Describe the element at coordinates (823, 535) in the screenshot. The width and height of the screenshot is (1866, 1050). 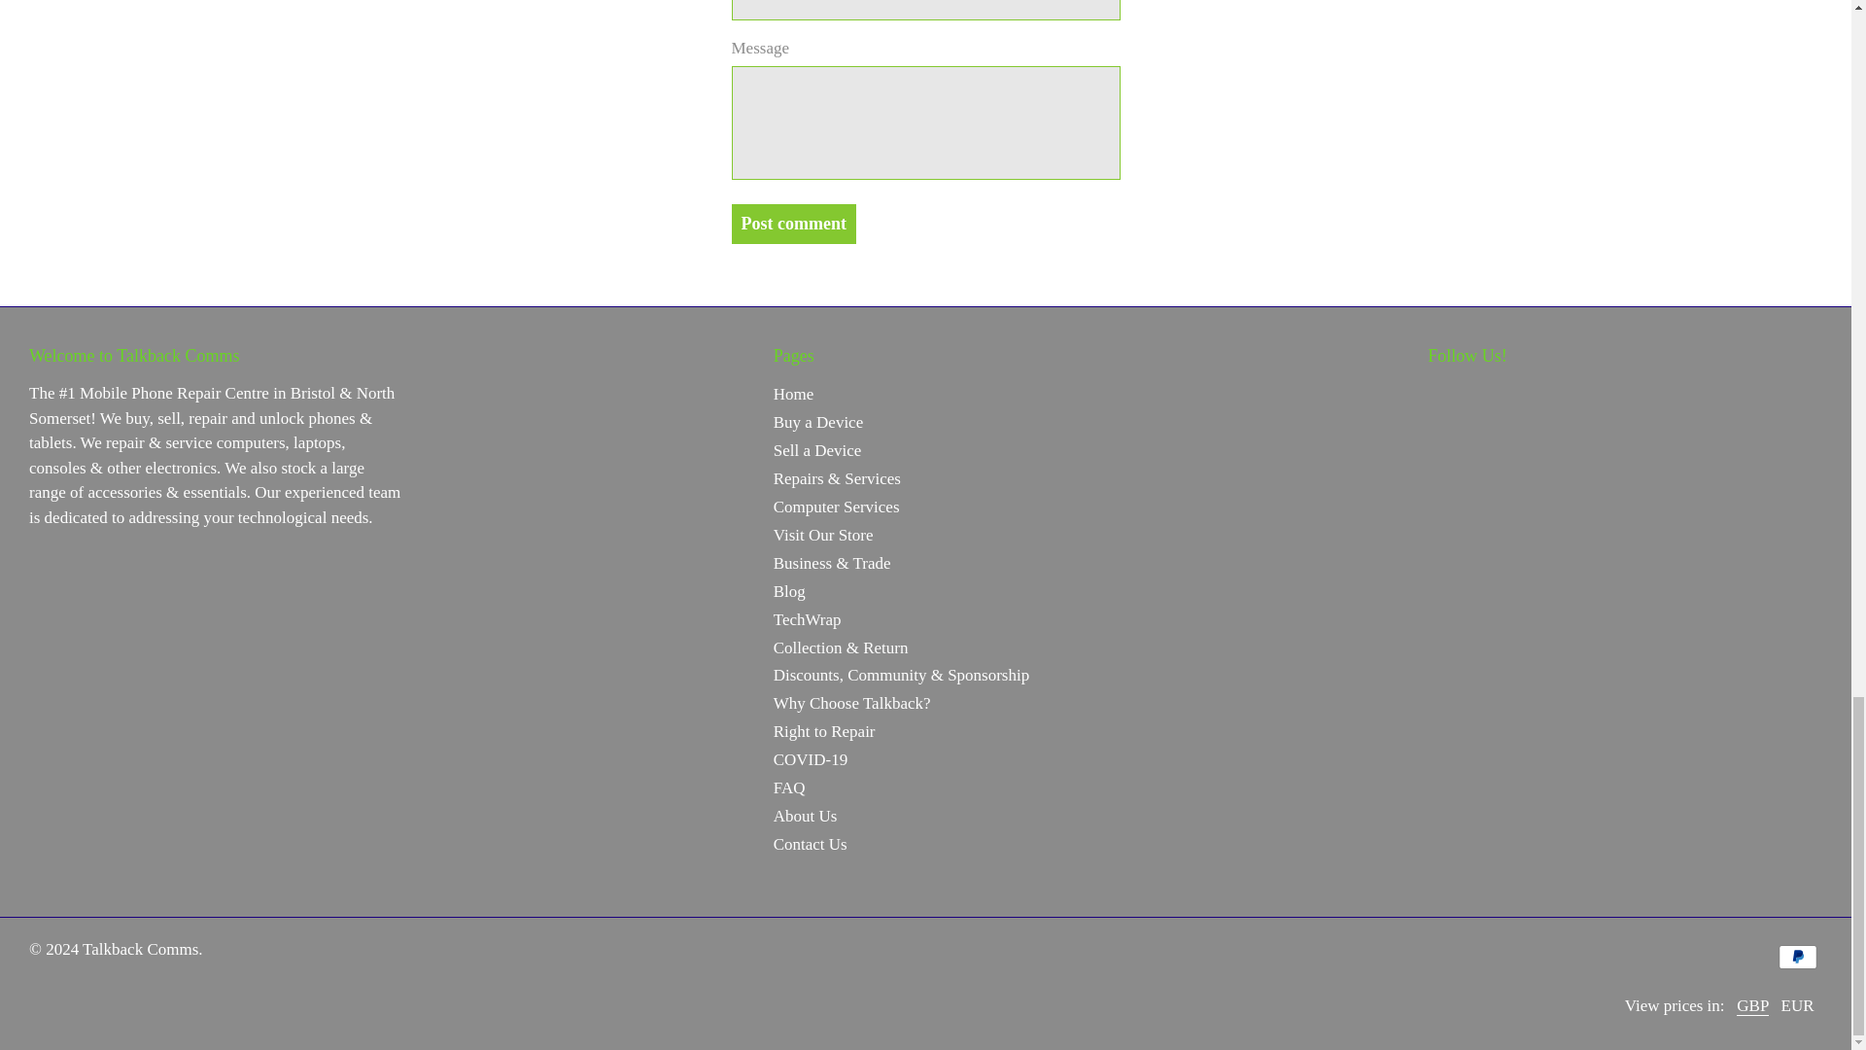
I see `Visit Our Store` at that location.